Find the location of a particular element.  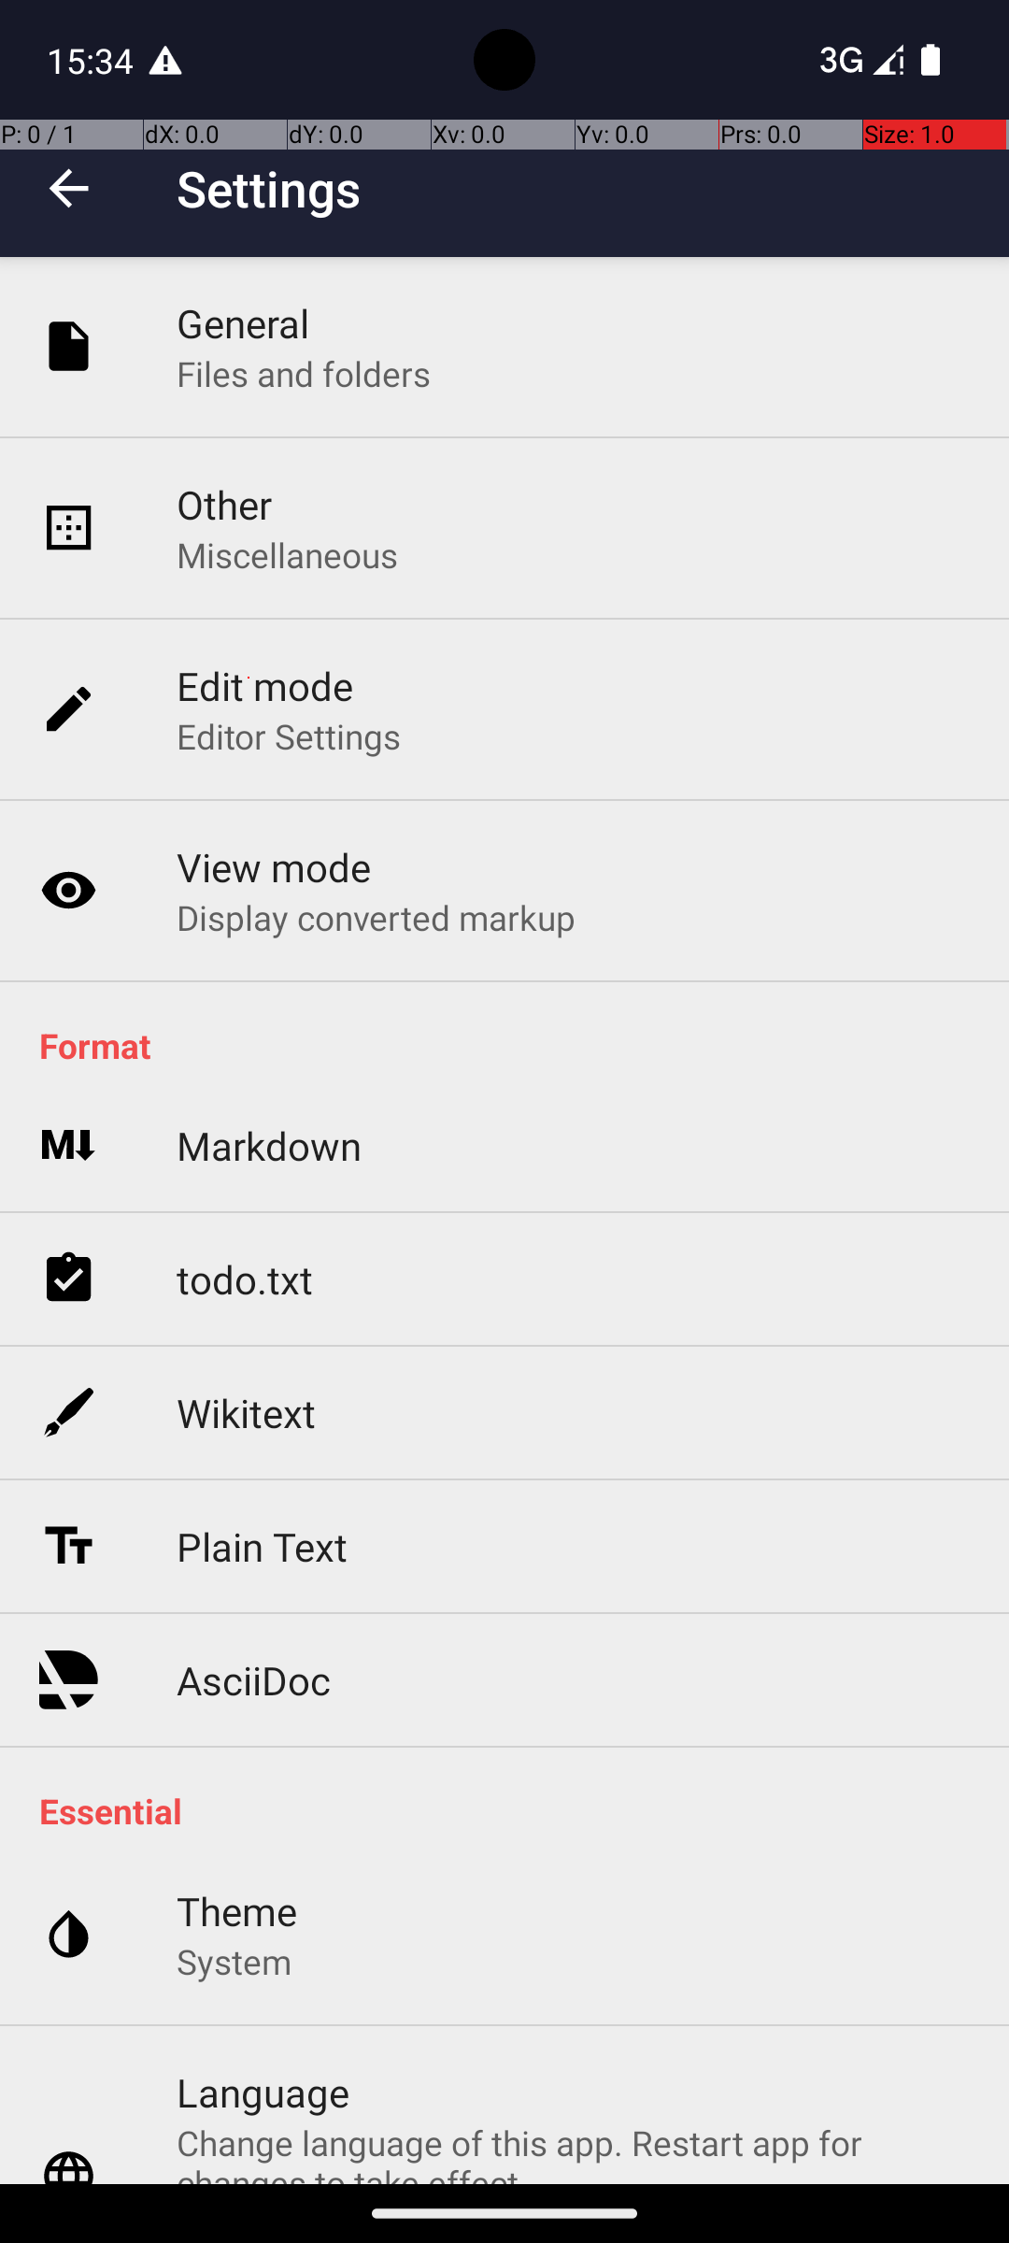

System is located at coordinates (234, 1961).